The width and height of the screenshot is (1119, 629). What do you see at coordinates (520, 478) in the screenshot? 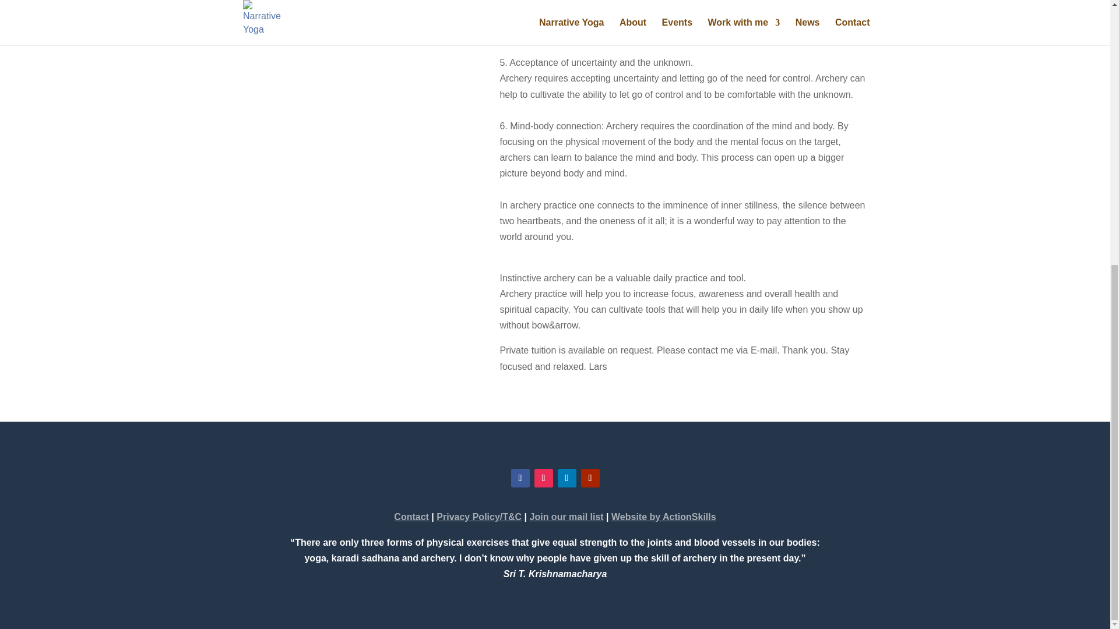
I see `Follow on Facebook` at bounding box center [520, 478].